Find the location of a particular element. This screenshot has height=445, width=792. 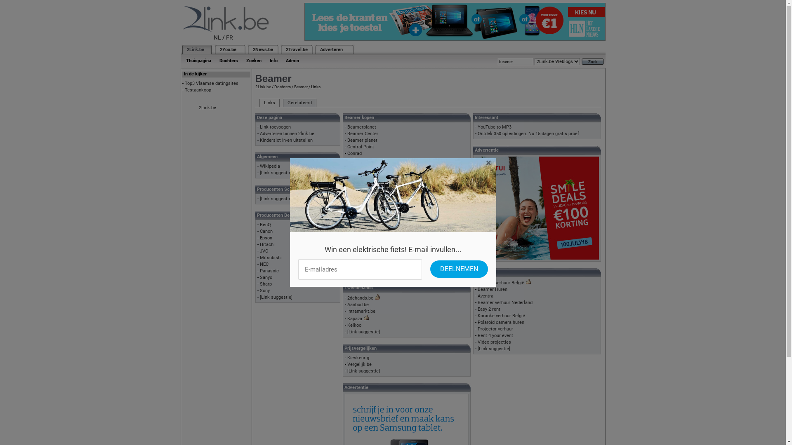

Gerelateerd is located at coordinates (299, 103).